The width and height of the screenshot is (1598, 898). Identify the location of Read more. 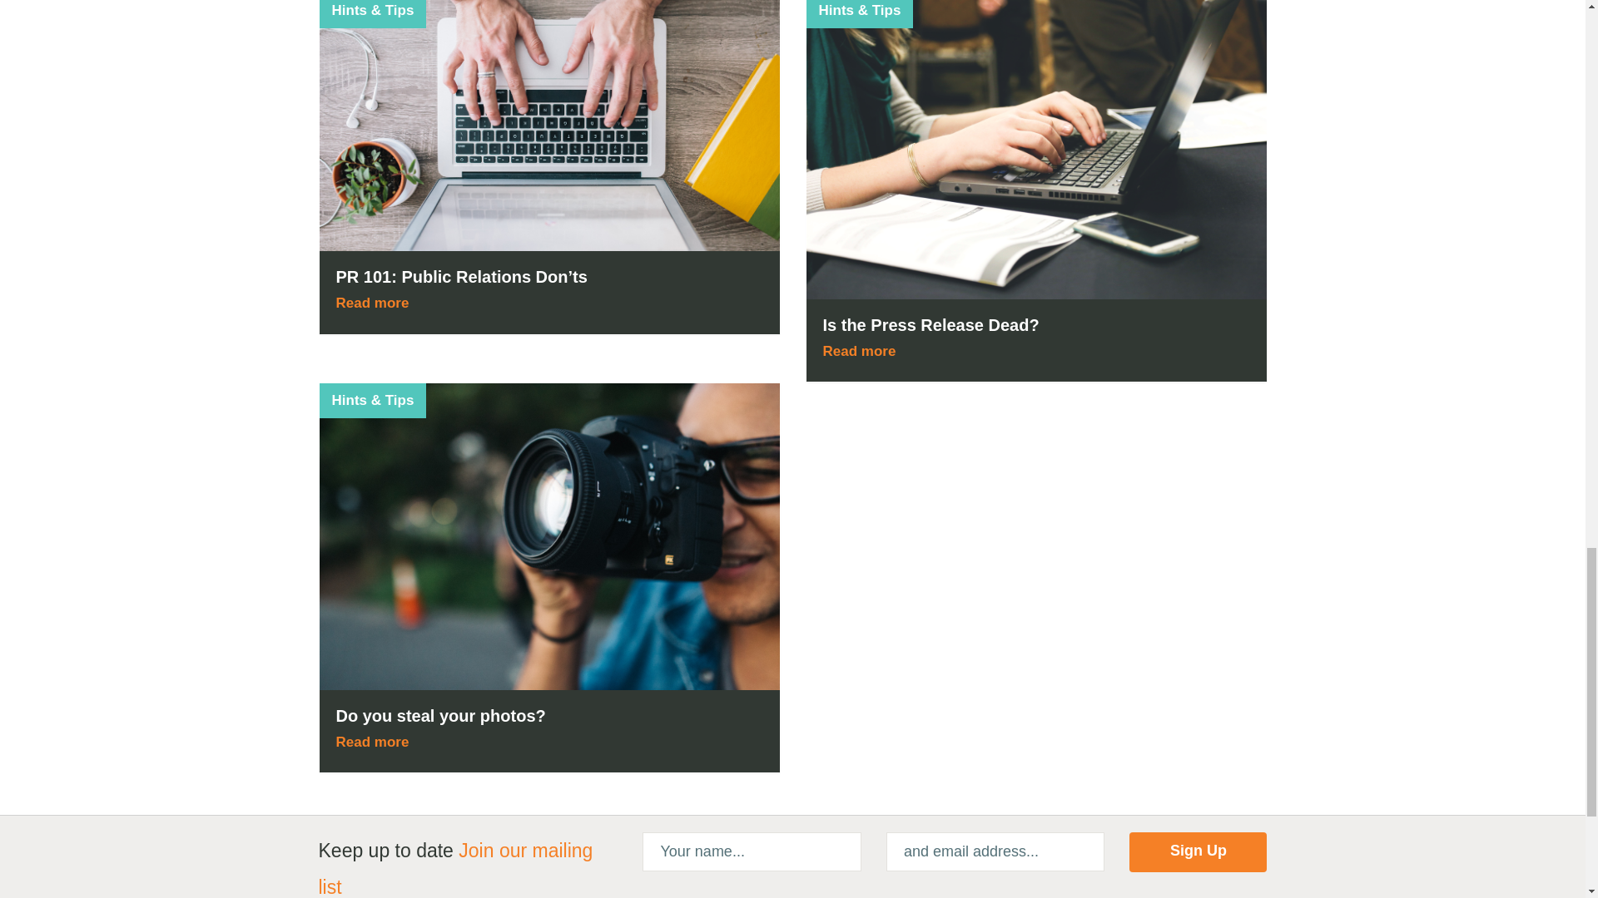
(862, 351).